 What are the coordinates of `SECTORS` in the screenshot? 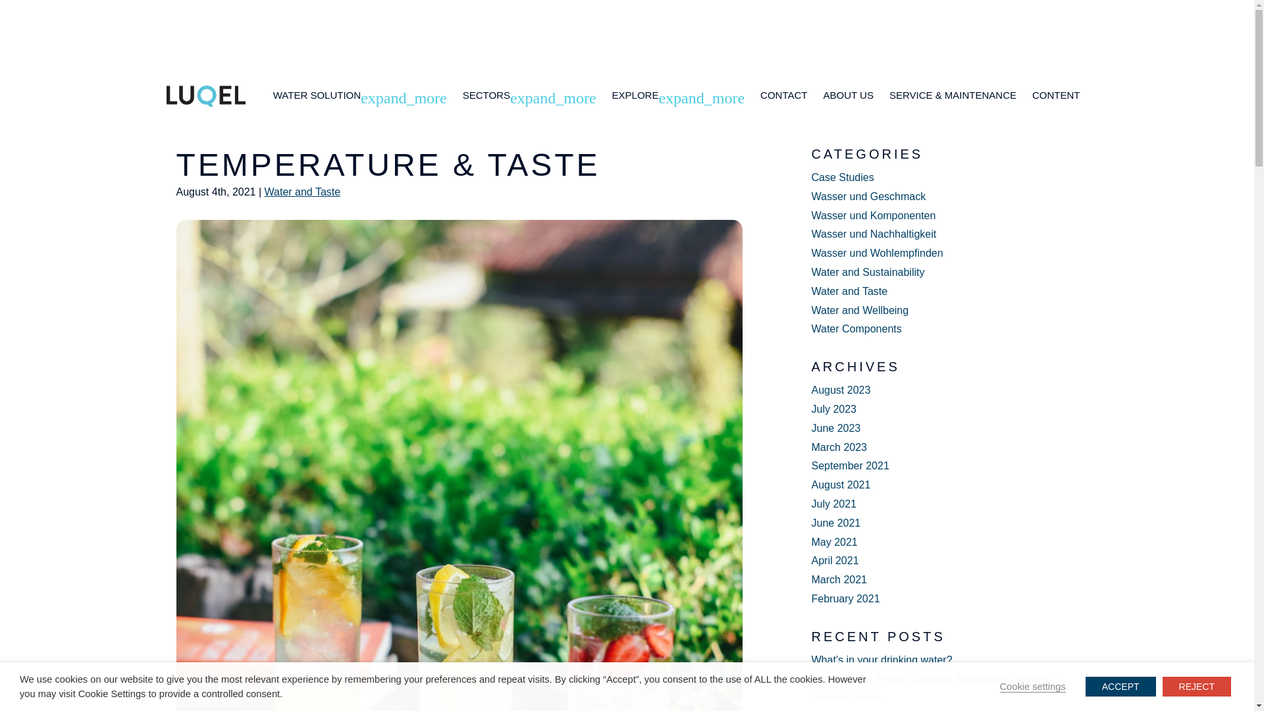 It's located at (486, 95).